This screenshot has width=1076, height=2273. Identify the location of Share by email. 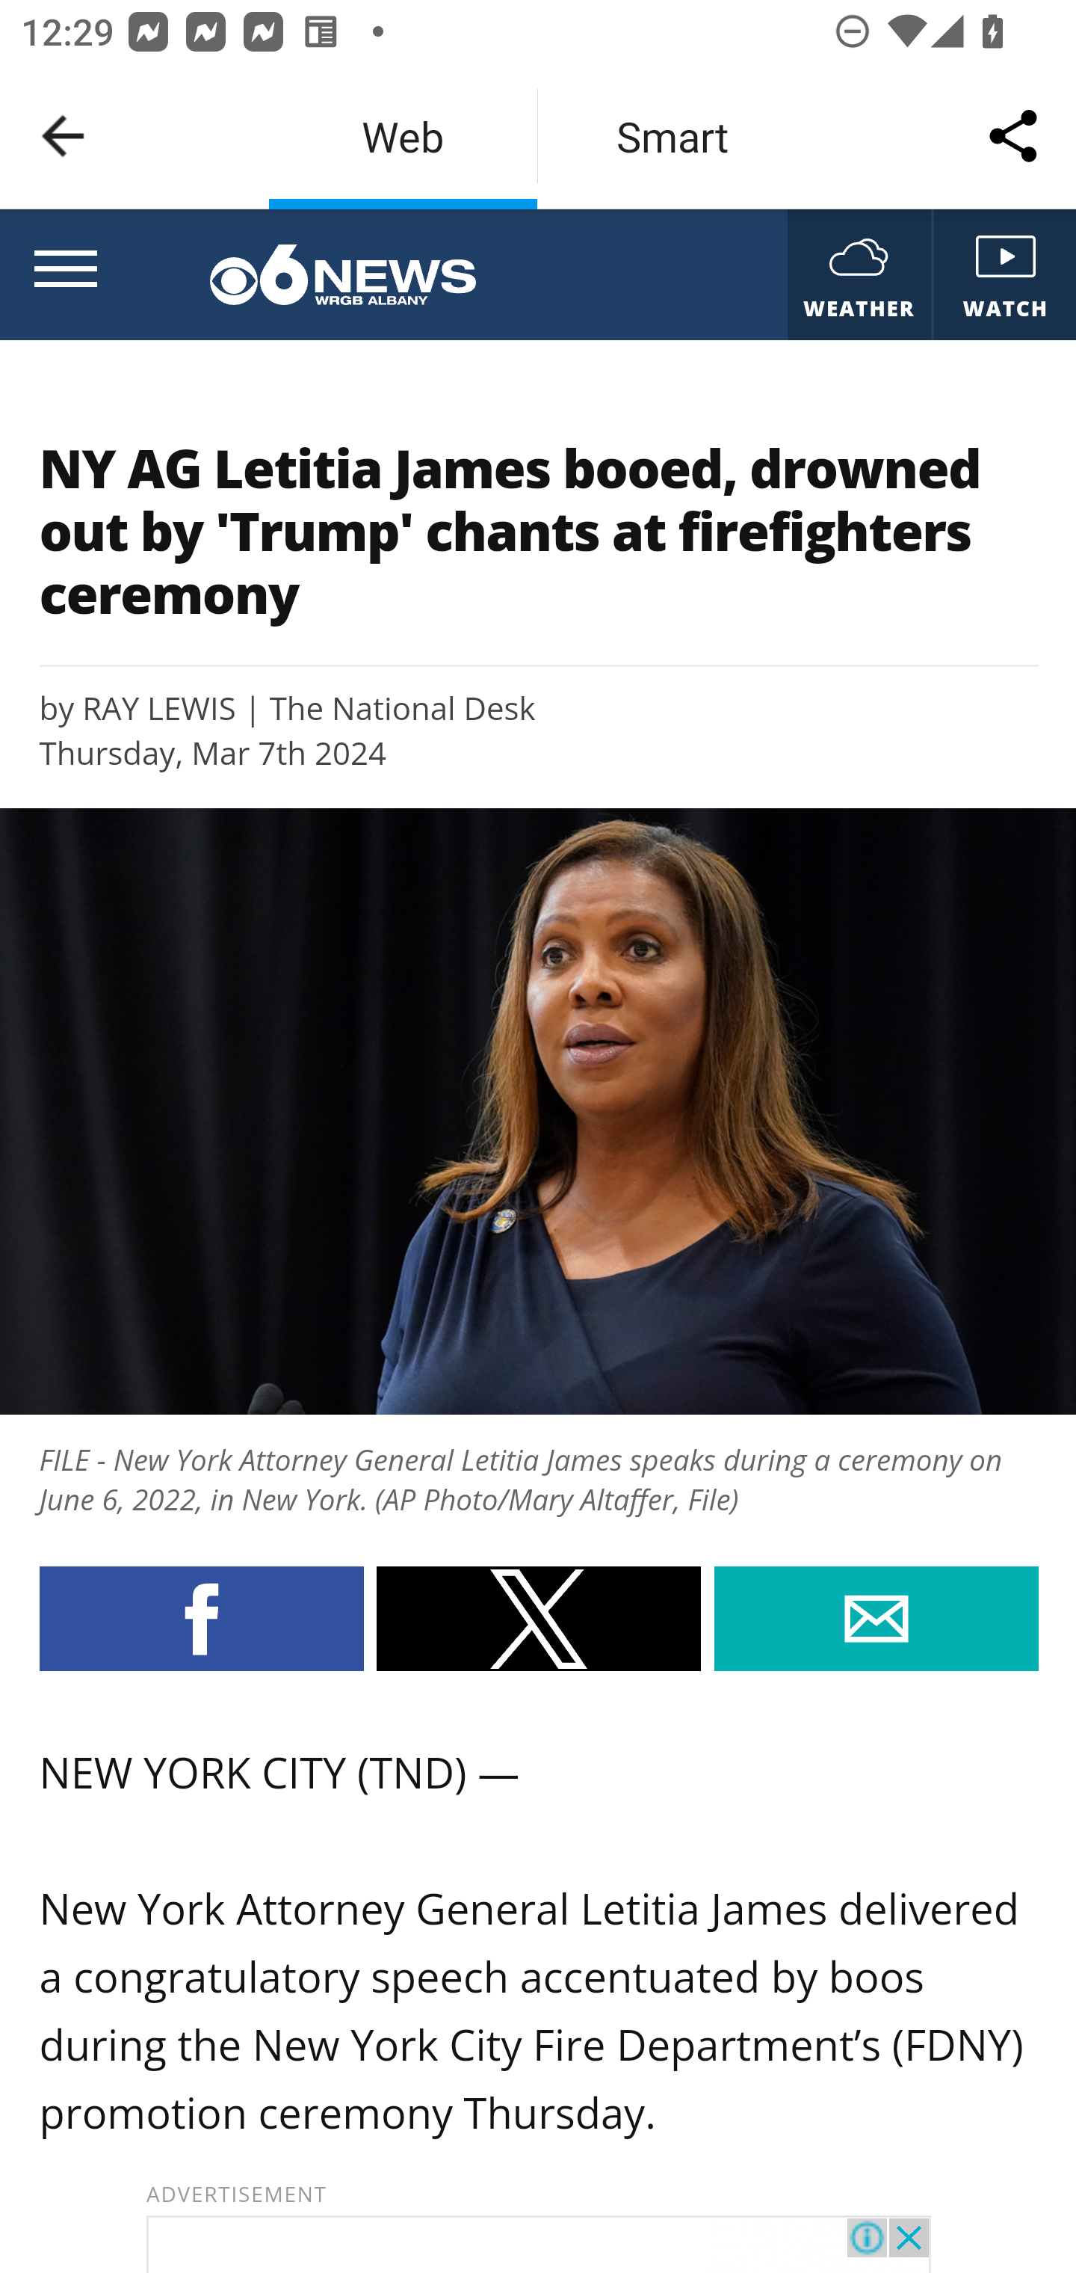
(876, 1618).